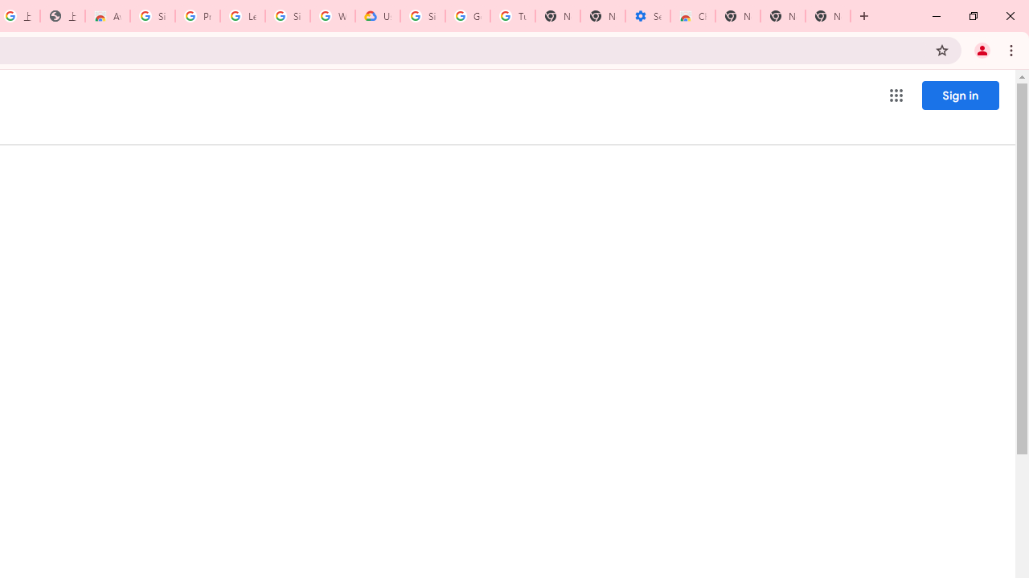 The width and height of the screenshot is (1029, 578). I want to click on Sign in - Google Accounts, so click(423, 16).